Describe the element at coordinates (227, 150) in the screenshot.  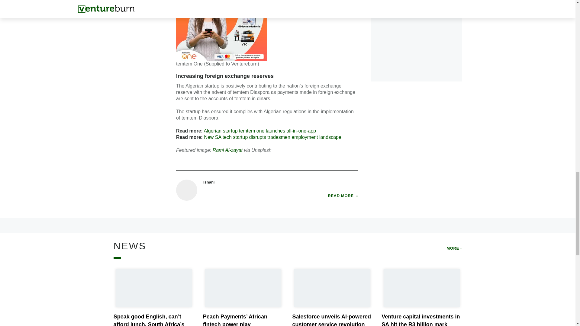
I see `Rami Al-zayat` at that location.